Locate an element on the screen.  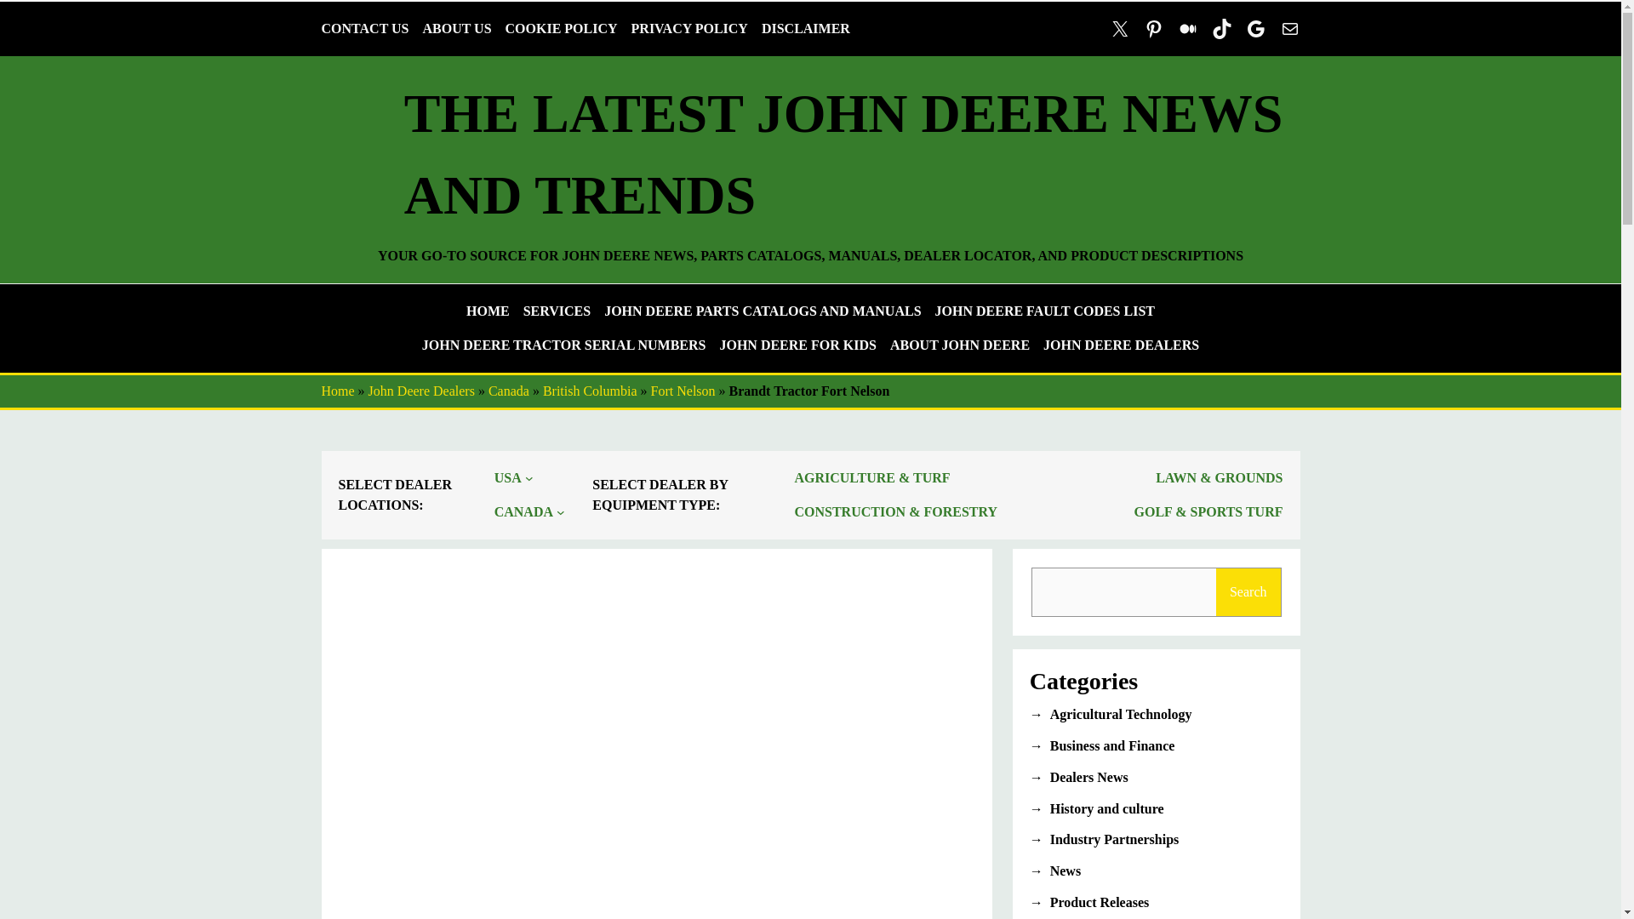
SERVICES is located at coordinates (557, 311).